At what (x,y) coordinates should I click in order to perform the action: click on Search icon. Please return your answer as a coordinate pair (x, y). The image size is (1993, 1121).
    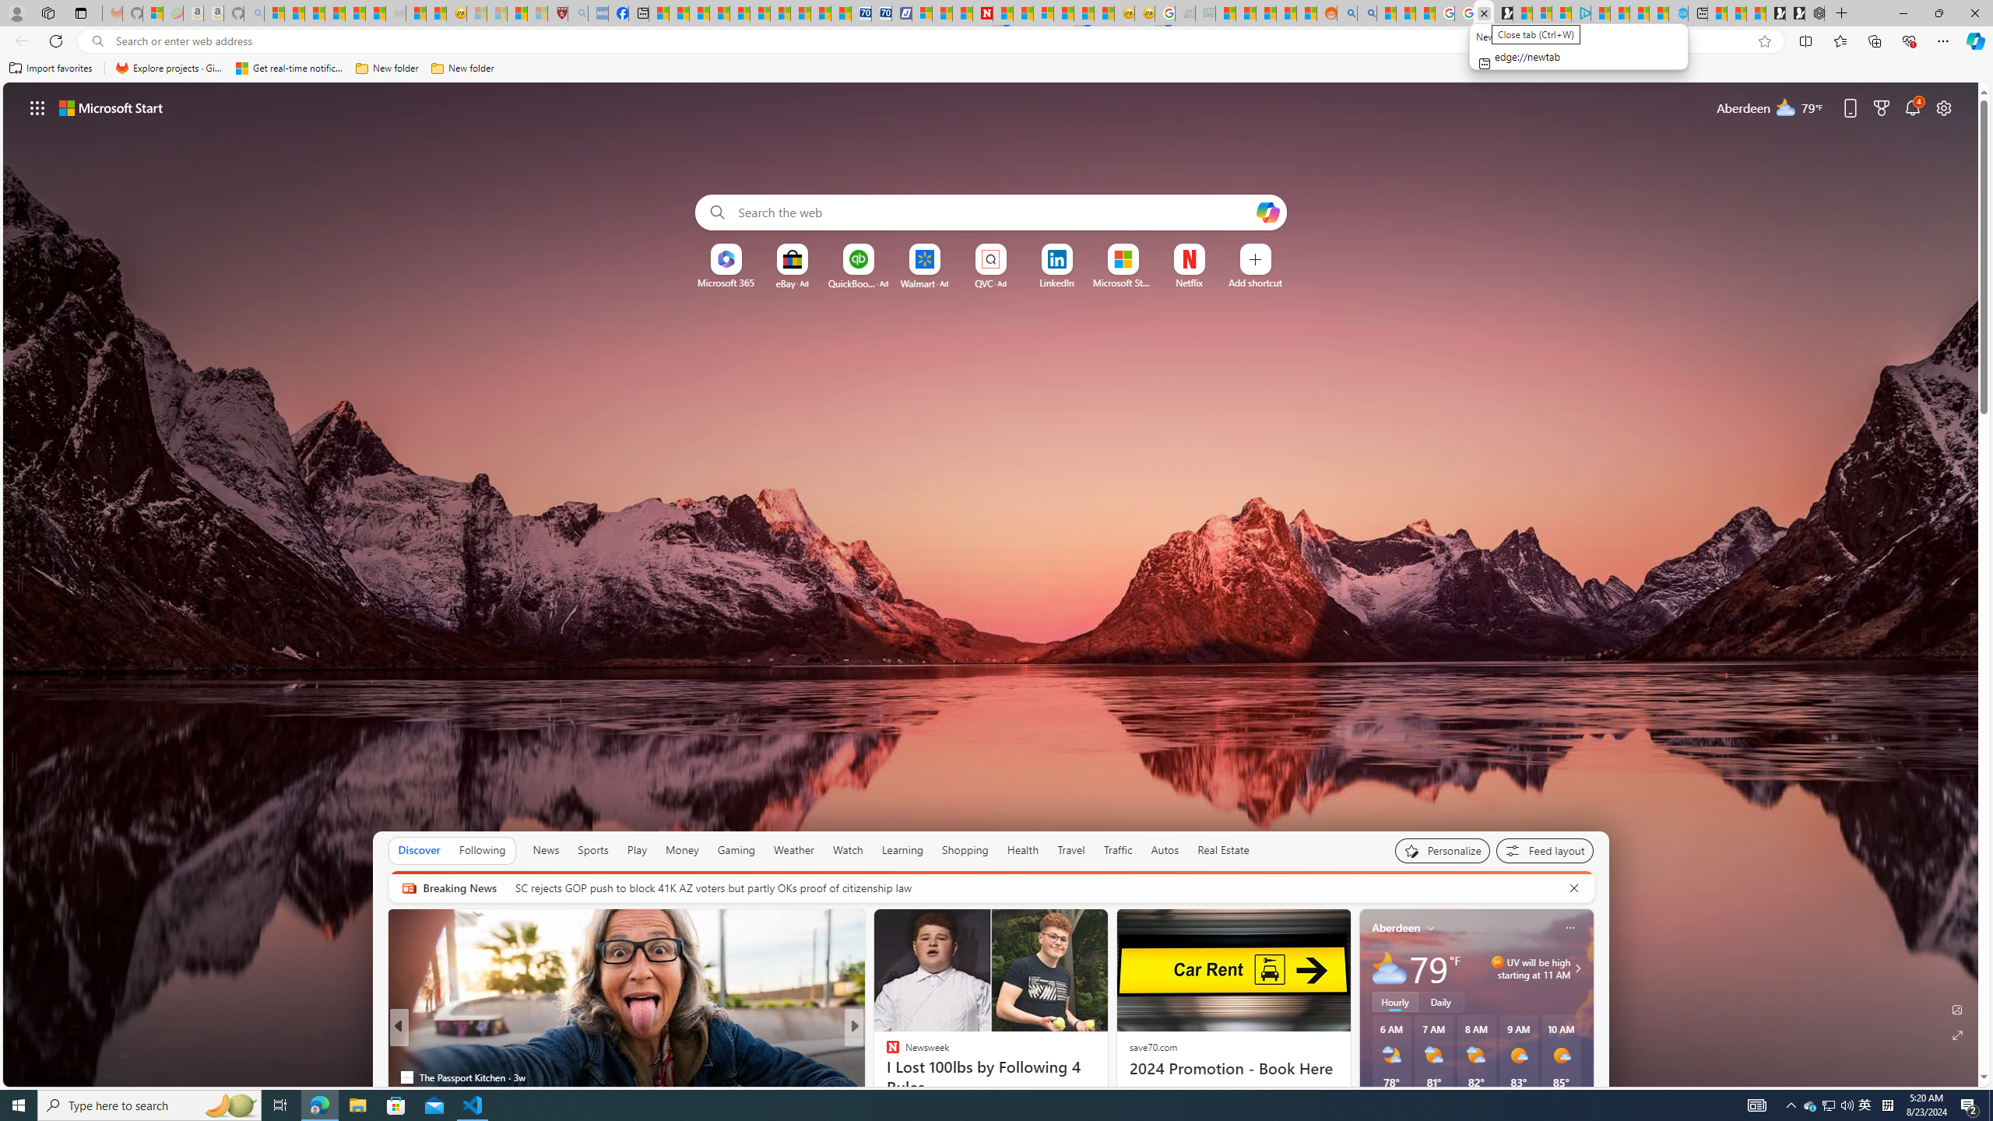
    Looking at the image, I should click on (97, 41).